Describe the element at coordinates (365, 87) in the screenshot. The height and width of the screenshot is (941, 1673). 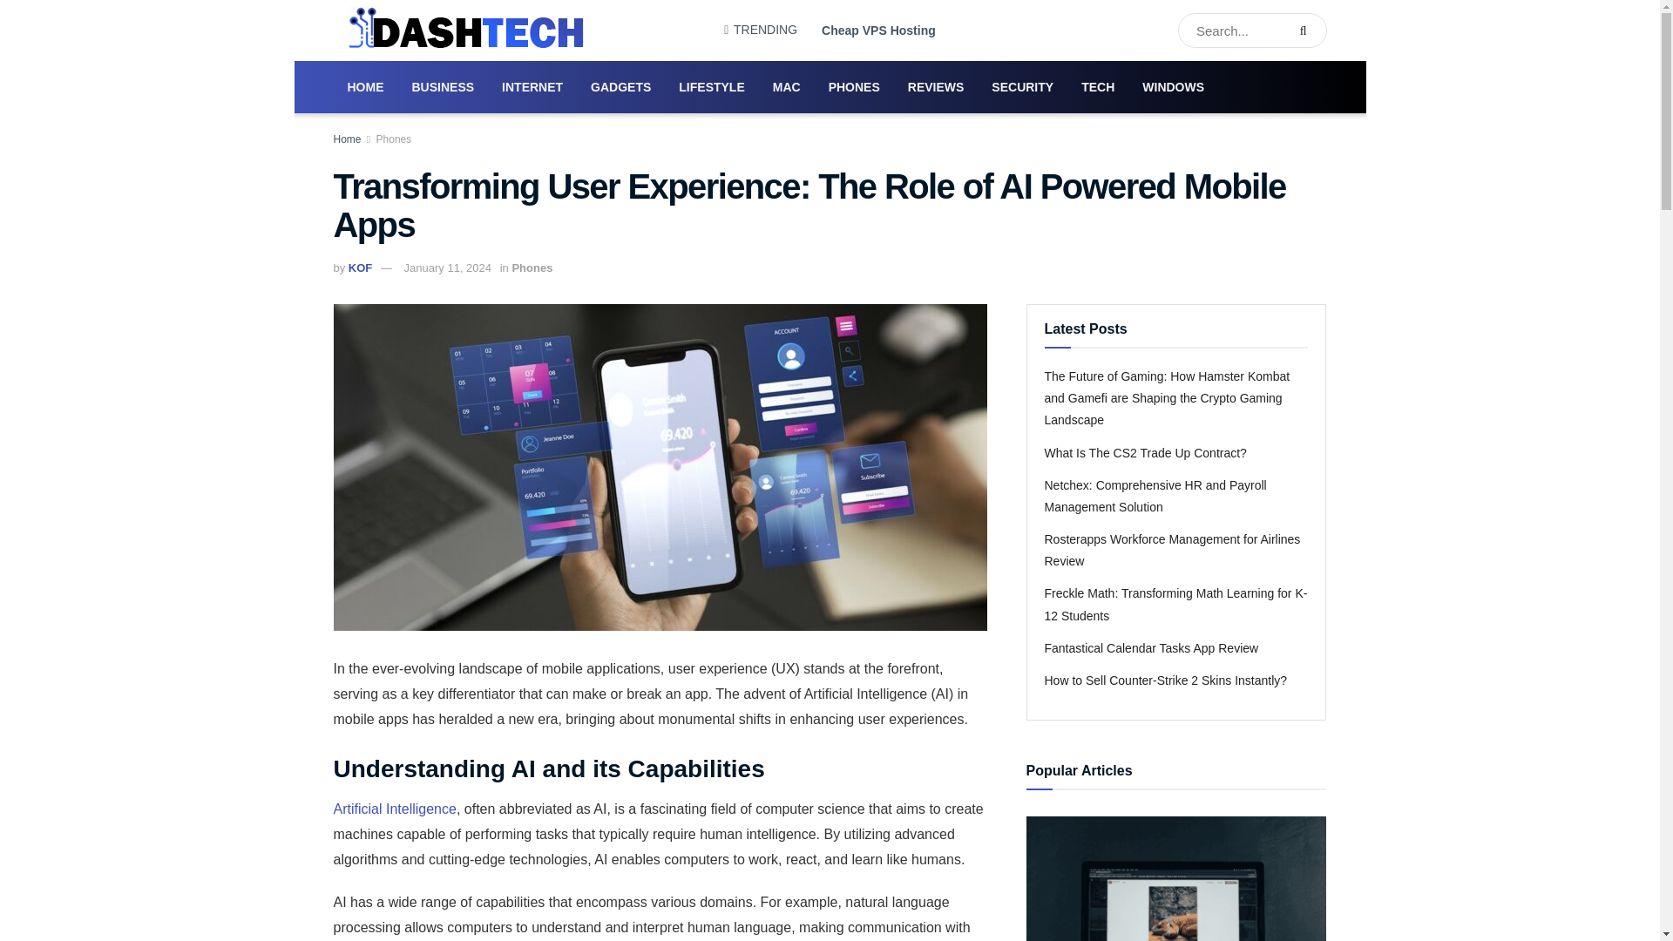
I see `HOME` at that location.